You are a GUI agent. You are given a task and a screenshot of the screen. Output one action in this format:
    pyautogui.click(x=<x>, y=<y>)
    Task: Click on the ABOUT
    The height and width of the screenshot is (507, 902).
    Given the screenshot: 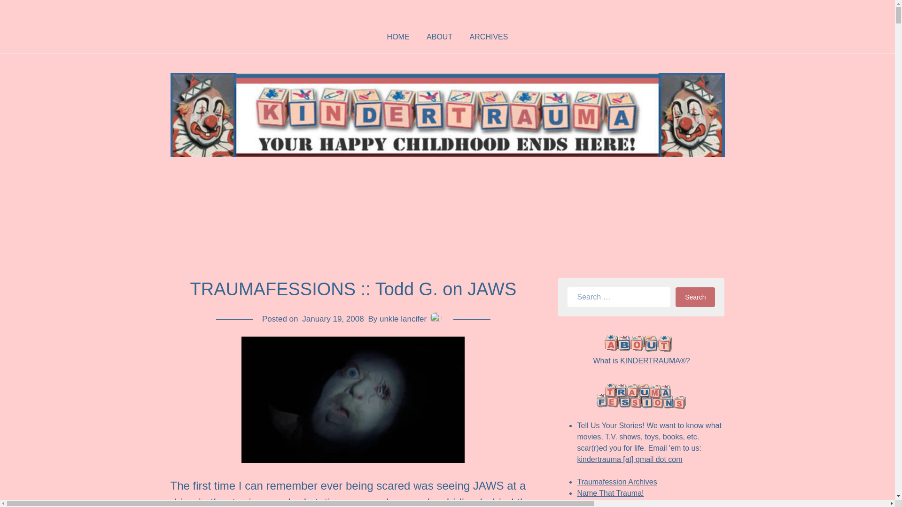 What is the action you would take?
    pyautogui.click(x=440, y=38)
    